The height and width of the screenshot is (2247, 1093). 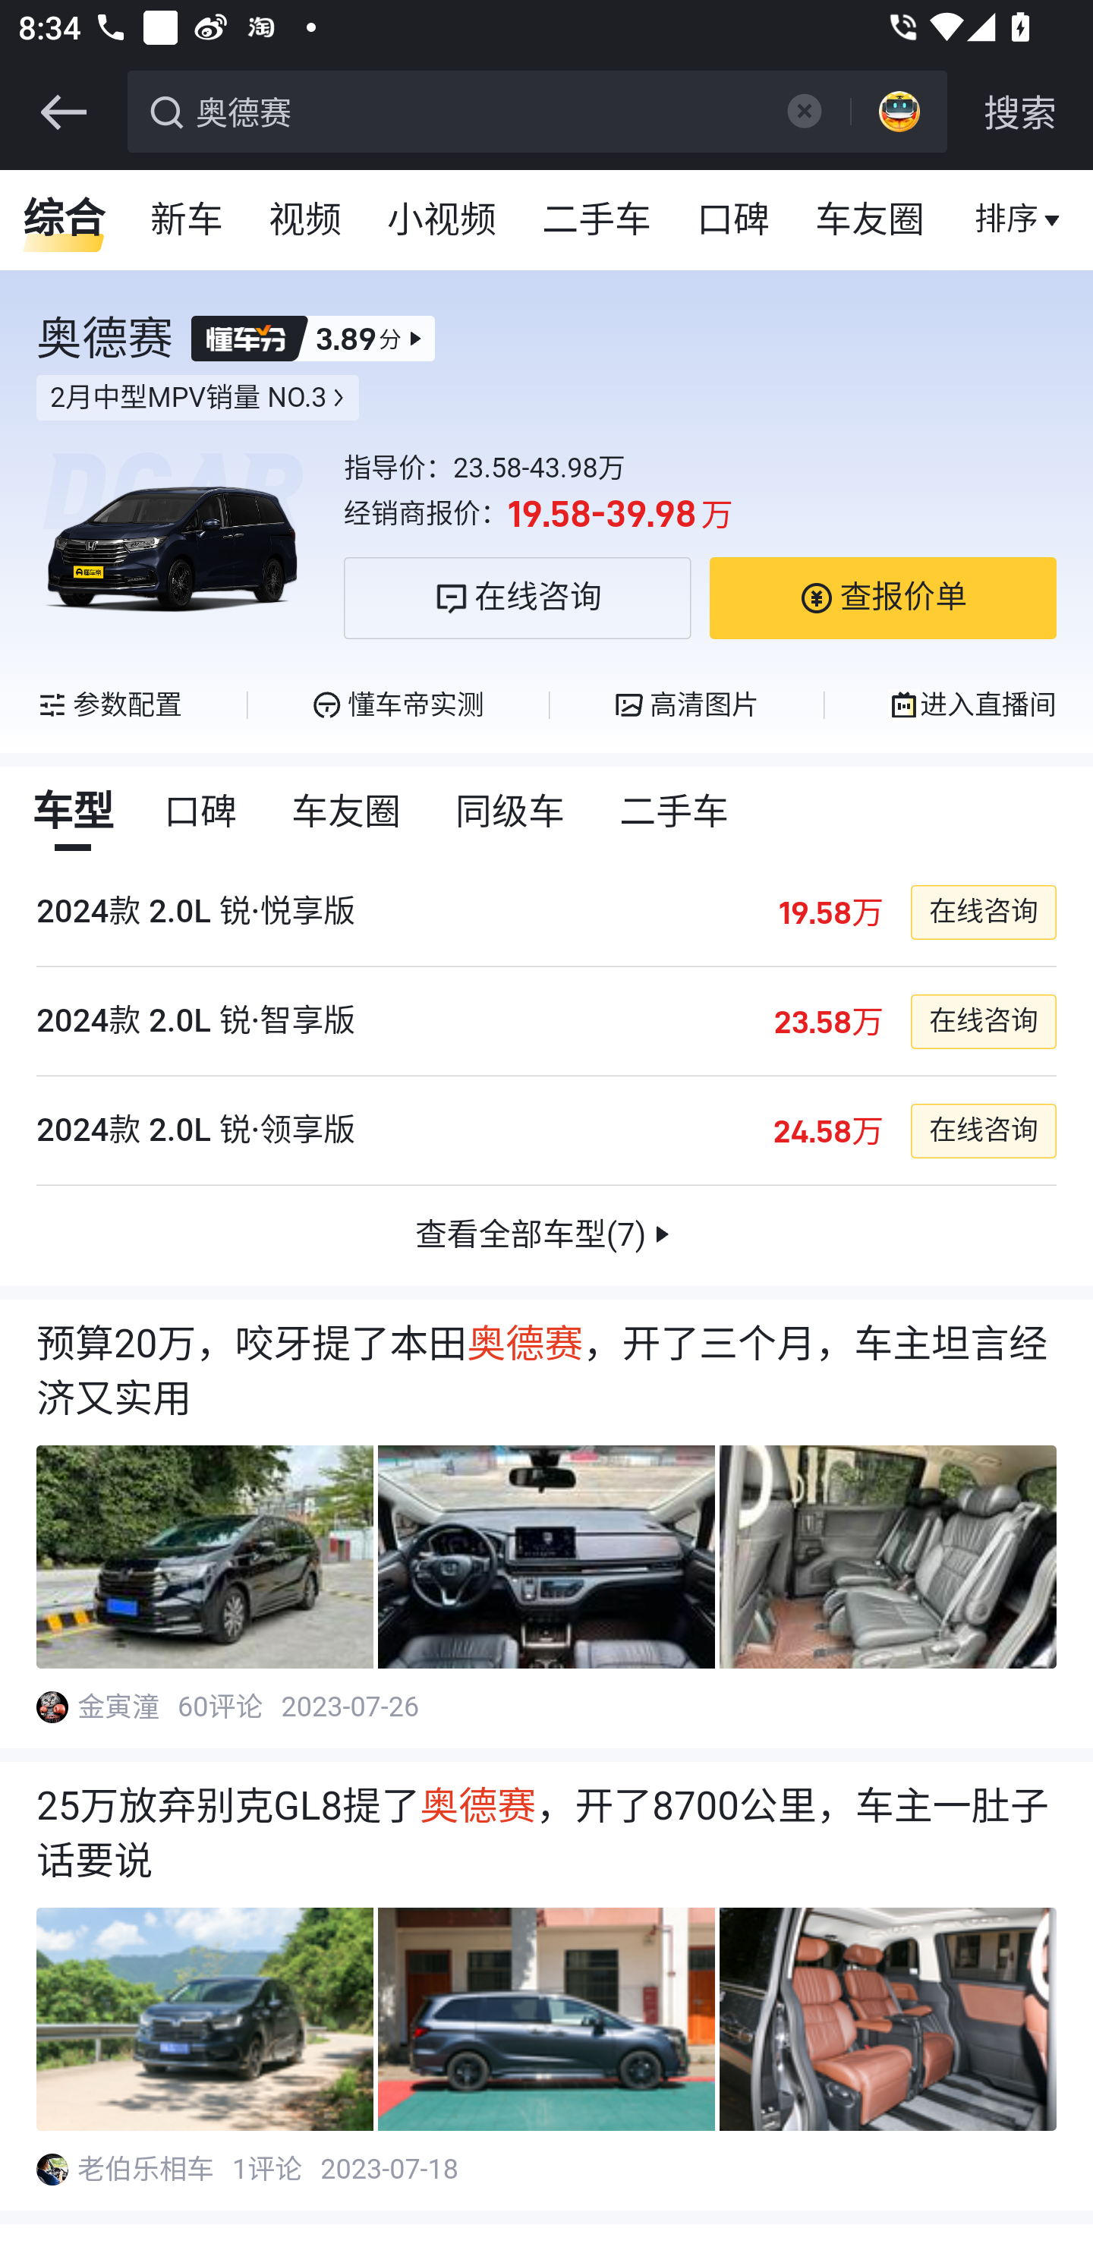 I want to click on 19.58万, so click(x=829, y=912).